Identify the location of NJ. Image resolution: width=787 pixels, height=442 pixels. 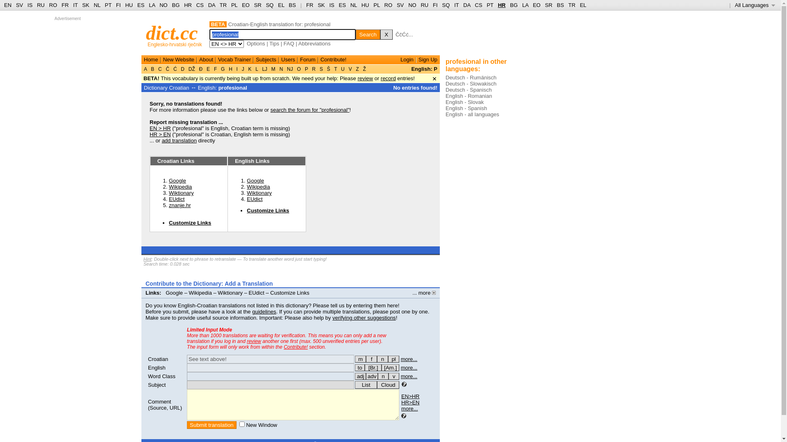
(290, 69).